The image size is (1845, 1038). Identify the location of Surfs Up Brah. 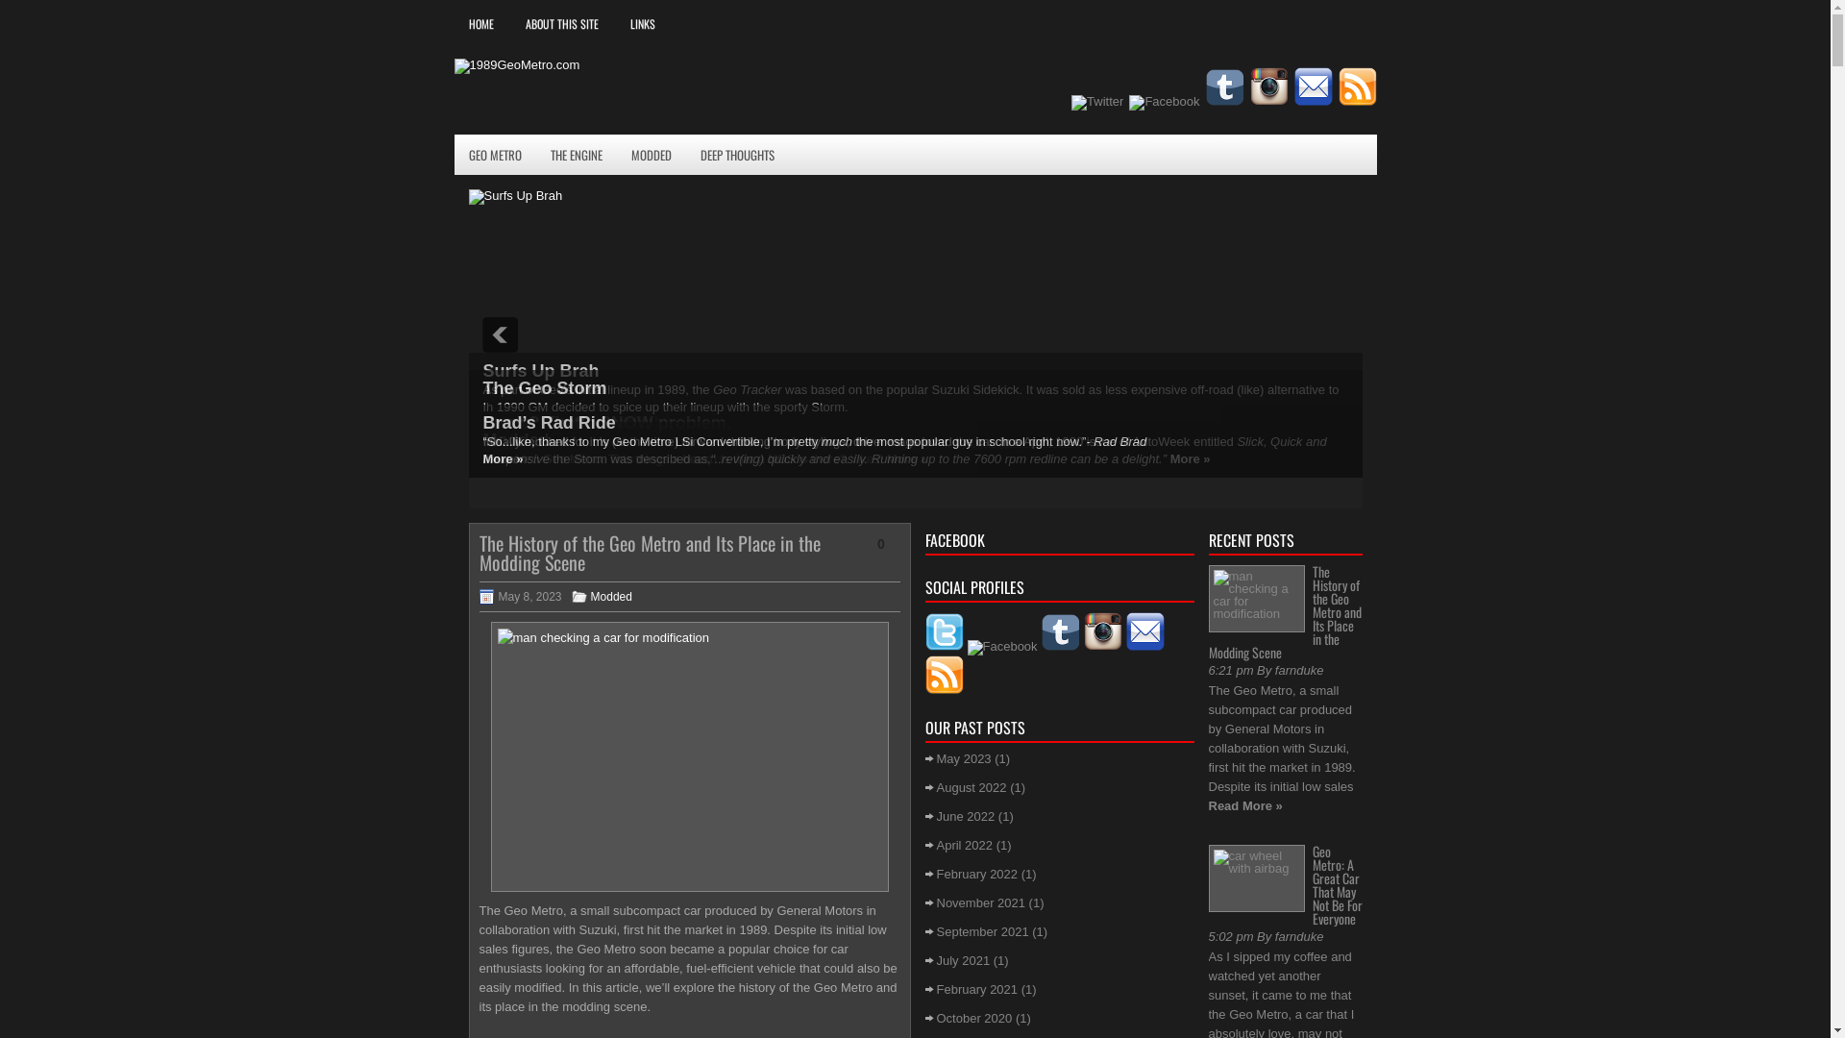
(540, 371).